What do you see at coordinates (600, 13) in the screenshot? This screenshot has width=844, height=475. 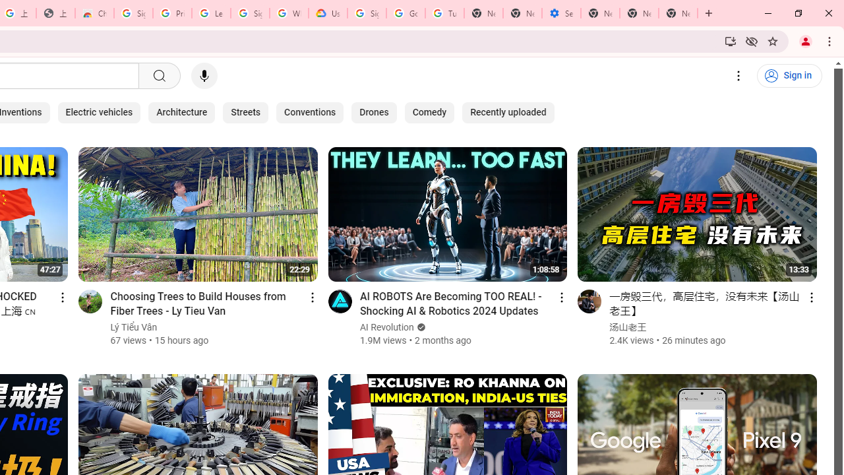 I see `New Tab` at bounding box center [600, 13].